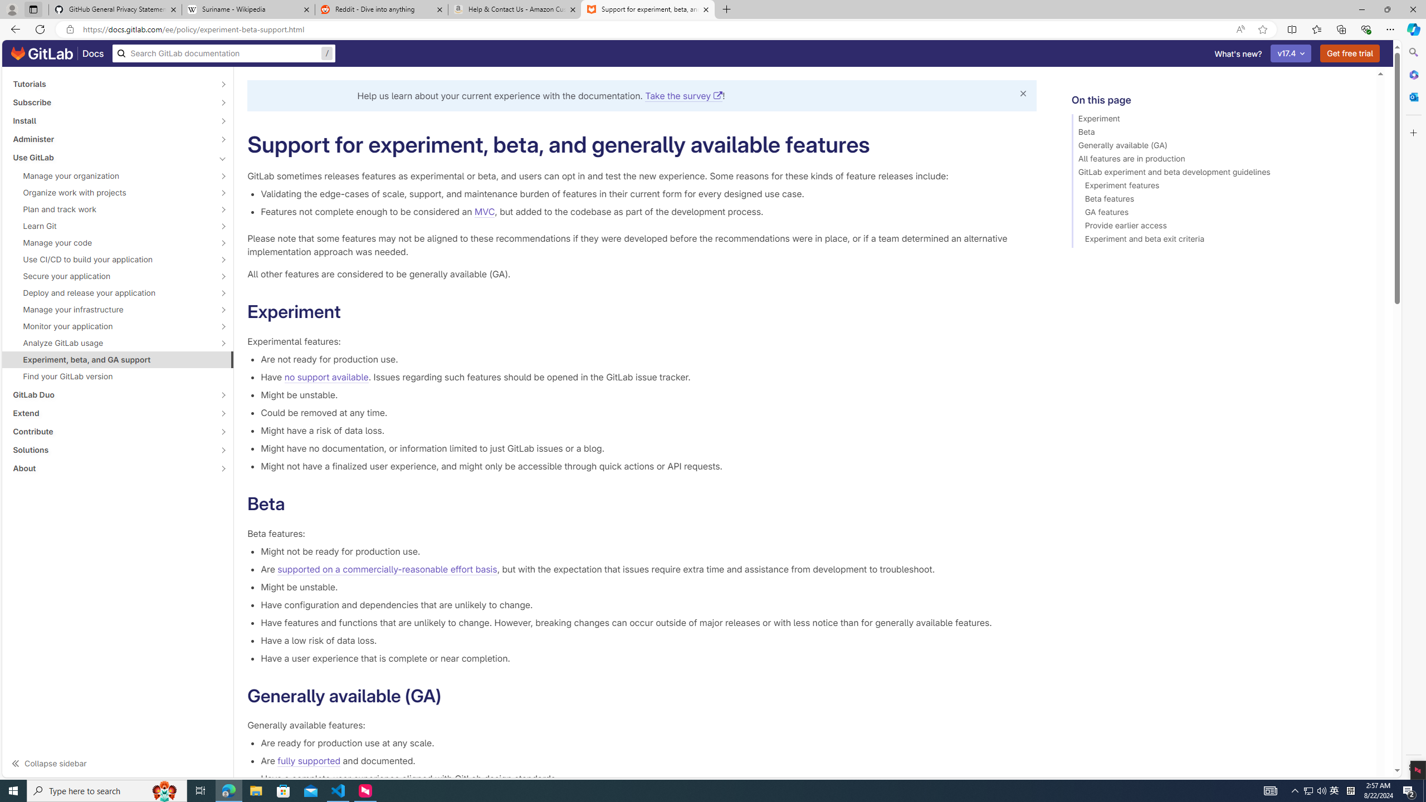 Image resolution: width=1426 pixels, height=802 pixels. What do you see at coordinates (648, 359) in the screenshot?
I see `Are not ready for production use.` at bounding box center [648, 359].